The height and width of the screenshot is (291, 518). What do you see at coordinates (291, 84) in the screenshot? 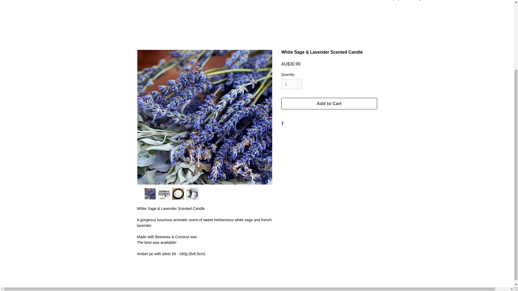
I see `1` at bounding box center [291, 84].